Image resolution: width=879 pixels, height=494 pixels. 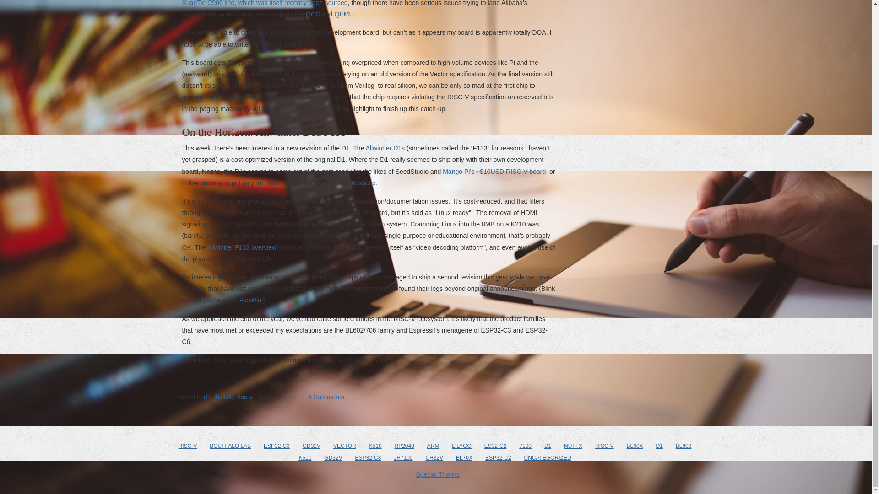 What do you see at coordinates (265, 3) in the screenshot?
I see `XuanTie C906 line, which was itself recently open-sourced` at bounding box center [265, 3].